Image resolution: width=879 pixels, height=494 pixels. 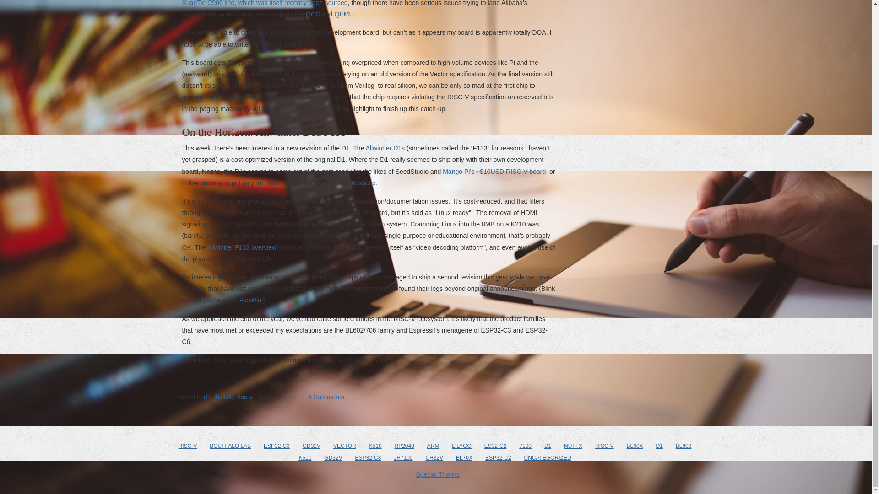 What do you see at coordinates (265, 3) in the screenshot?
I see `XuanTie C906 line, which was itself recently open-sourced` at bounding box center [265, 3].